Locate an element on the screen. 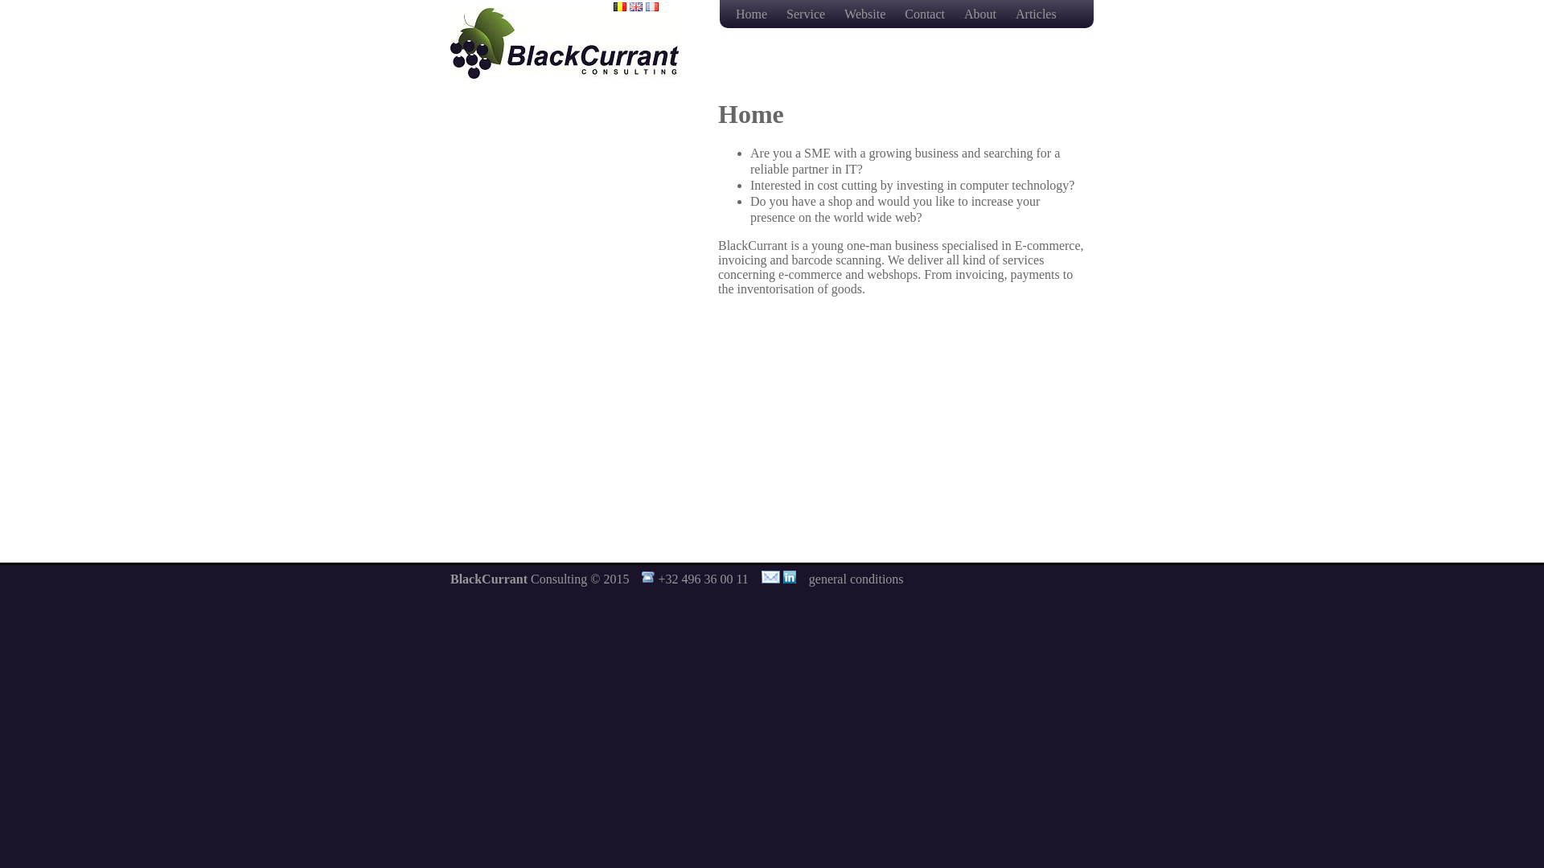  Website is located at coordinates (867, 14).